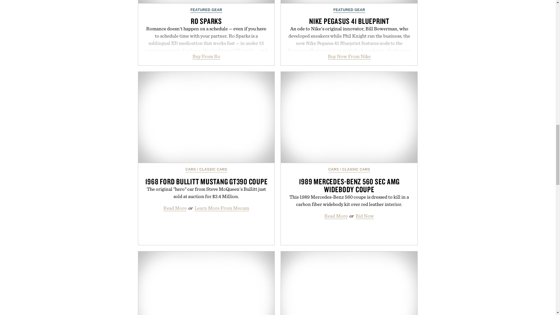 This screenshot has width=560, height=315. What do you see at coordinates (349, 2) in the screenshot?
I see `Nike Pegasus 41 Blueprint` at bounding box center [349, 2].